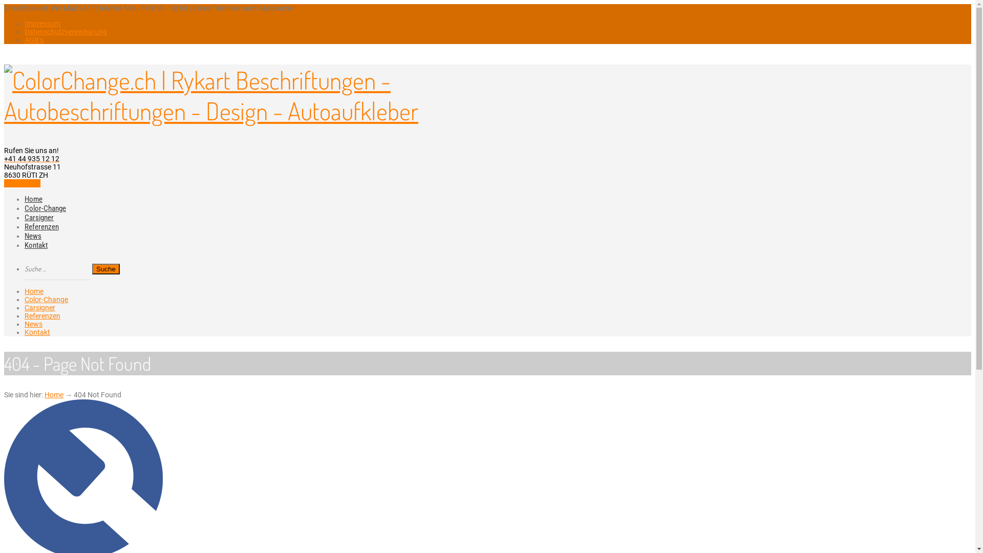 The height and width of the screenshot is (553, 983). What do you see at coordinates (42, 24) in the screenshot?
I see `Impressum` at bounding box center [42, 24].